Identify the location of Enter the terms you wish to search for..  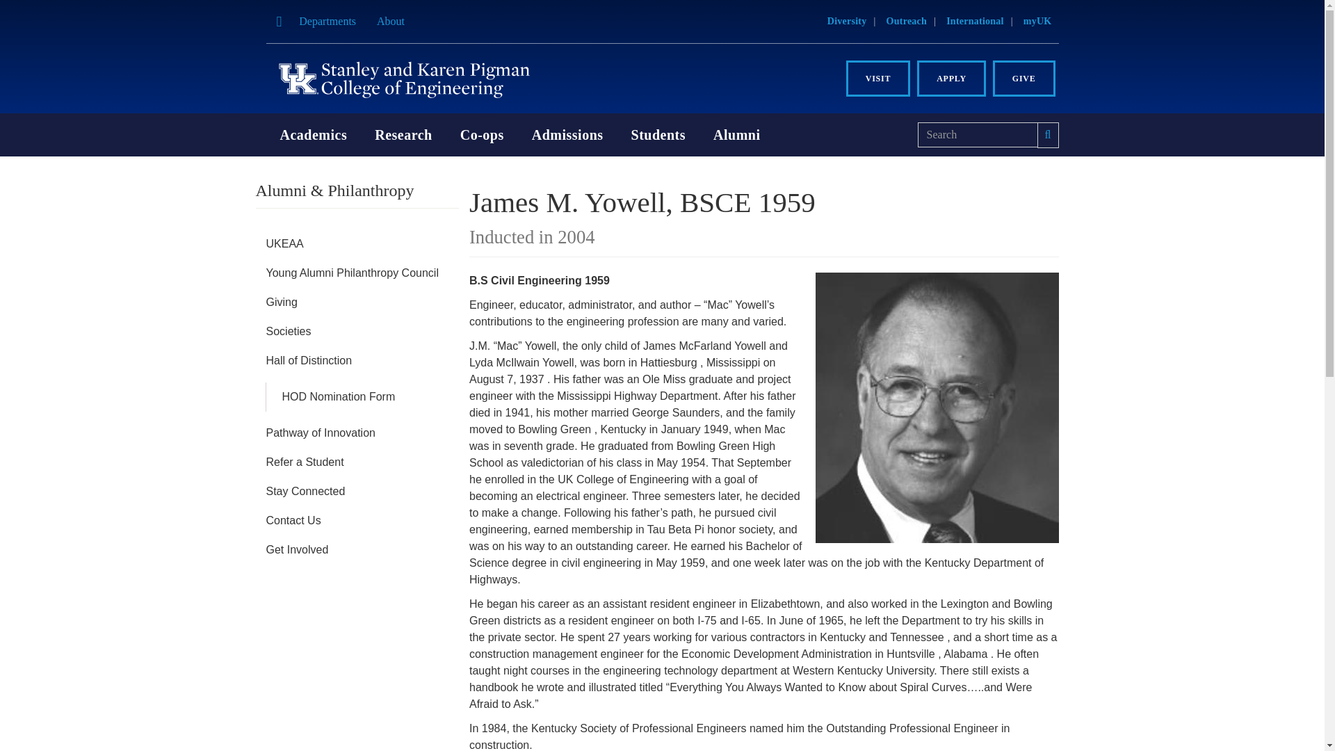
(978, 135).